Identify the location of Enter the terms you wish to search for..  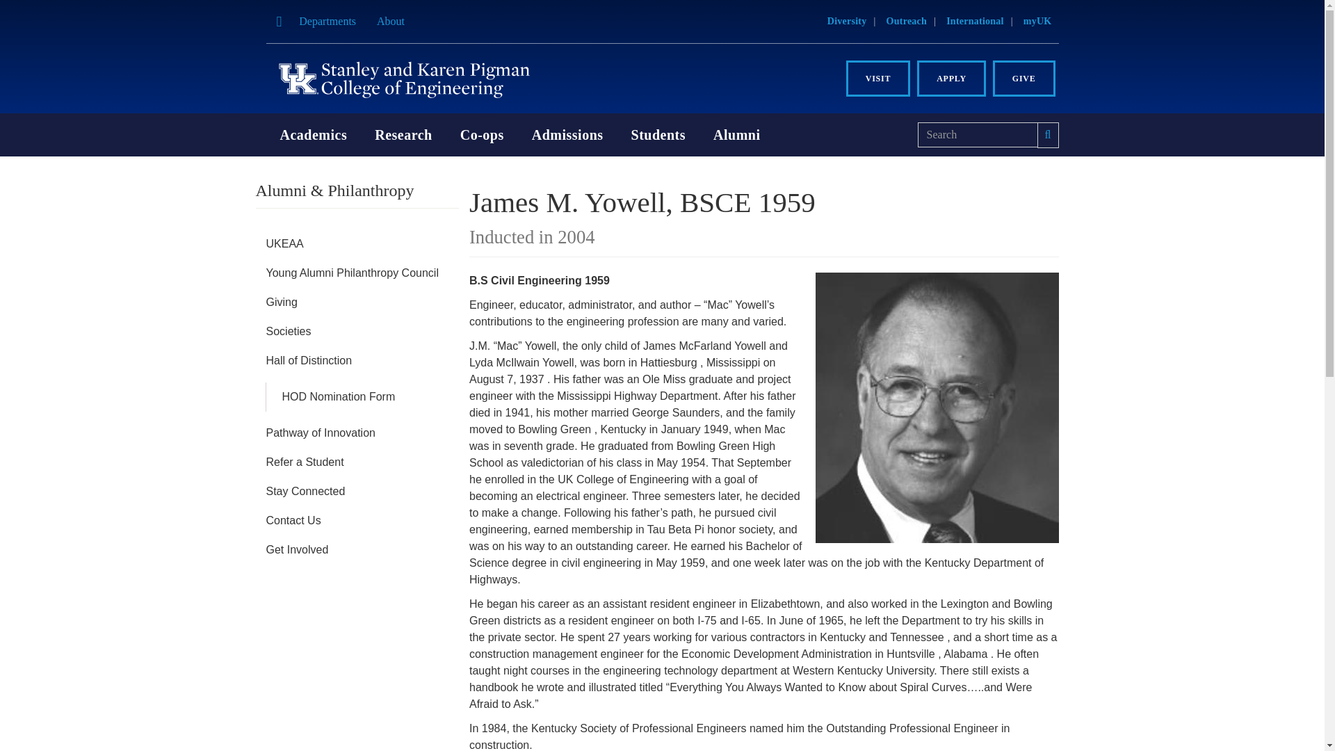
(978, 135).